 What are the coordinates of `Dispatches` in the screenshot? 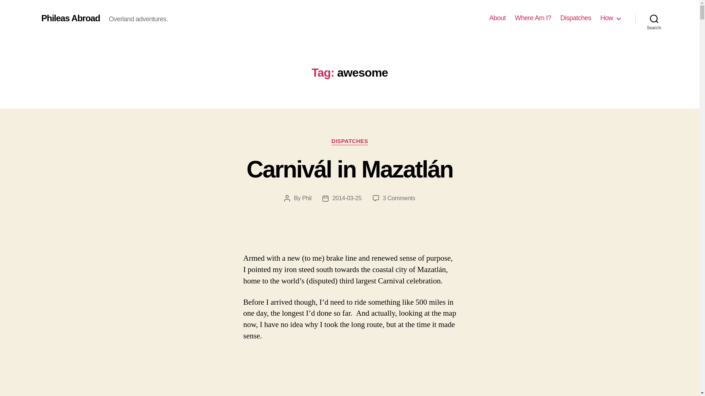 It's located at (576, 18).